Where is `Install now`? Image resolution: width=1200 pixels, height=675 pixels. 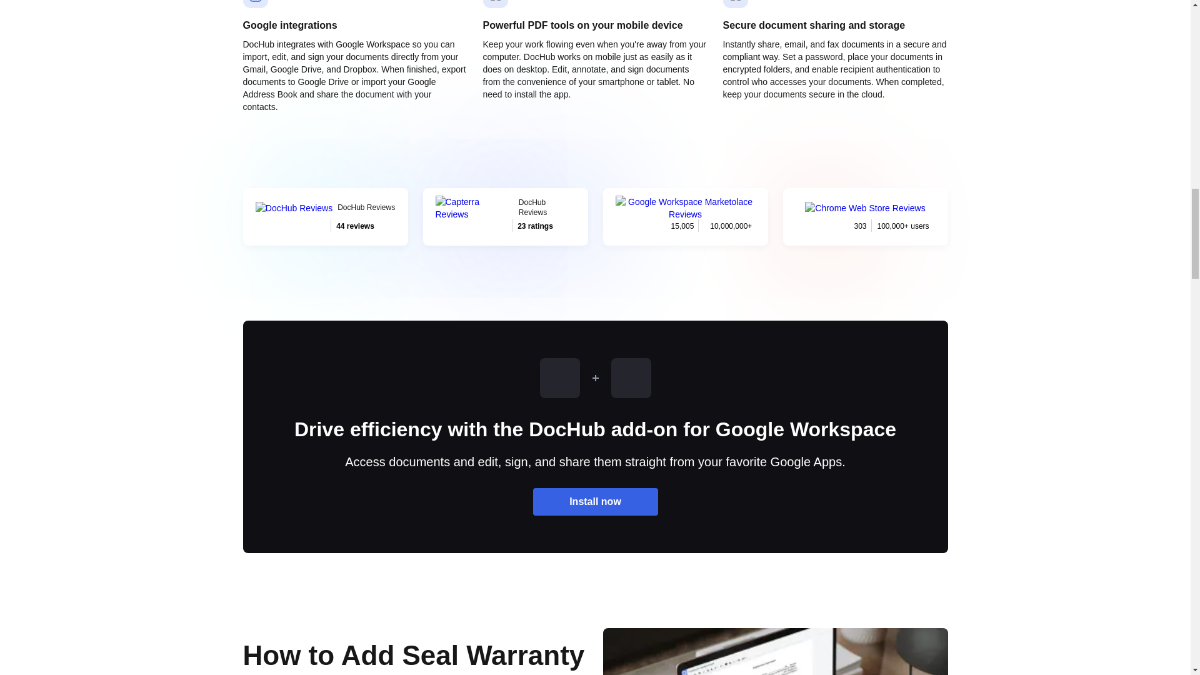
Install now is located at coordinates (505, 217).